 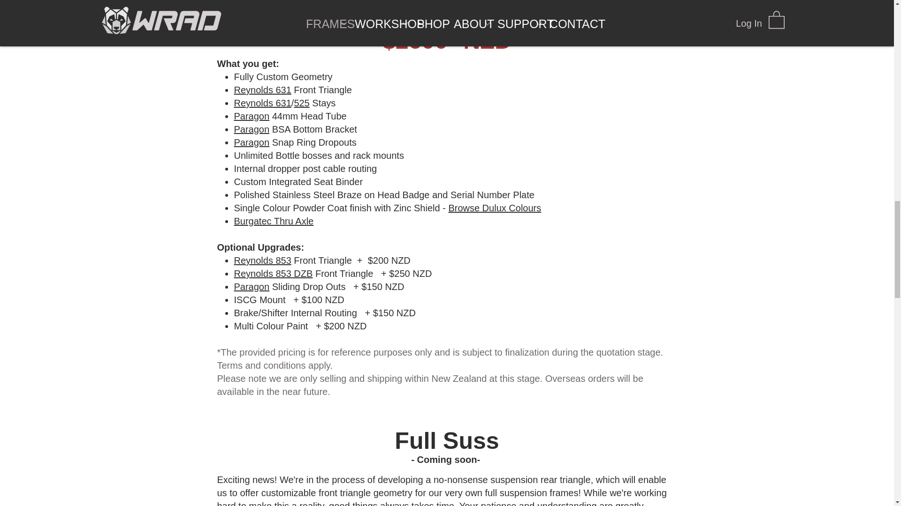 What do you see at coordinates (301, 103) in the screenshot?
I see `525` at bounding box center [301, 103].